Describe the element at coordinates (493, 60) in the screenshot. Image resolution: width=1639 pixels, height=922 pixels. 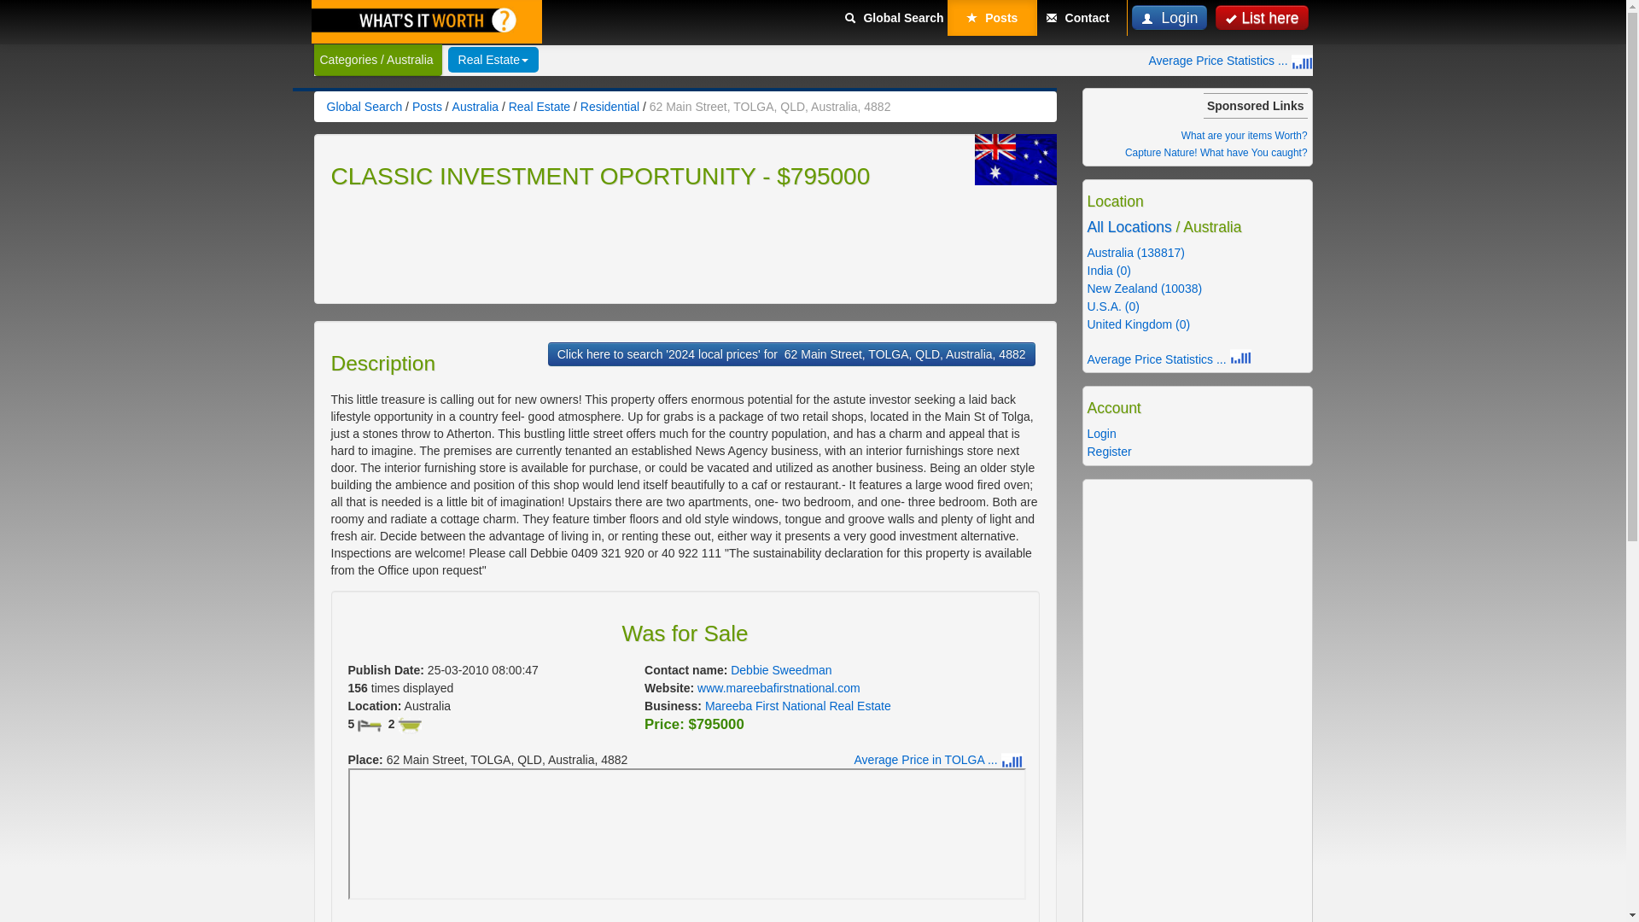
I see `Real Estate` at that location.